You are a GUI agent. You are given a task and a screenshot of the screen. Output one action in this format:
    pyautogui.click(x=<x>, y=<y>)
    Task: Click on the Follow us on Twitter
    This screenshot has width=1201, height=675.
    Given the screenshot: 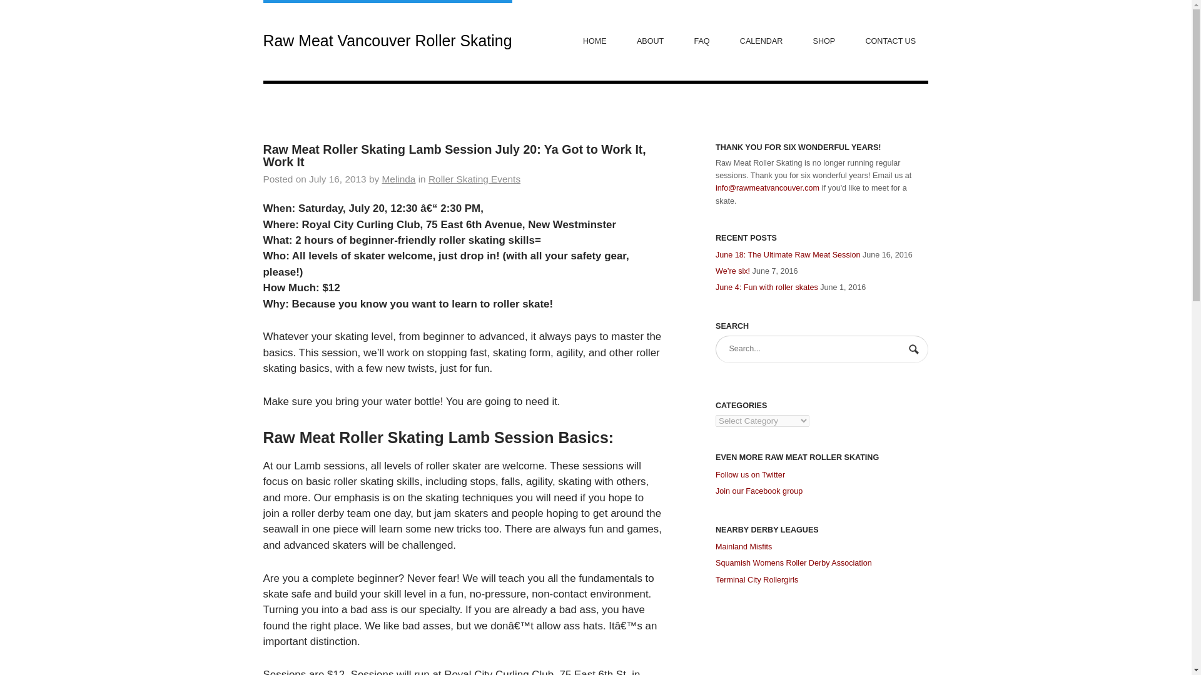 What is the action you would take?
    pyautogui.click(x=751, y=474)
    